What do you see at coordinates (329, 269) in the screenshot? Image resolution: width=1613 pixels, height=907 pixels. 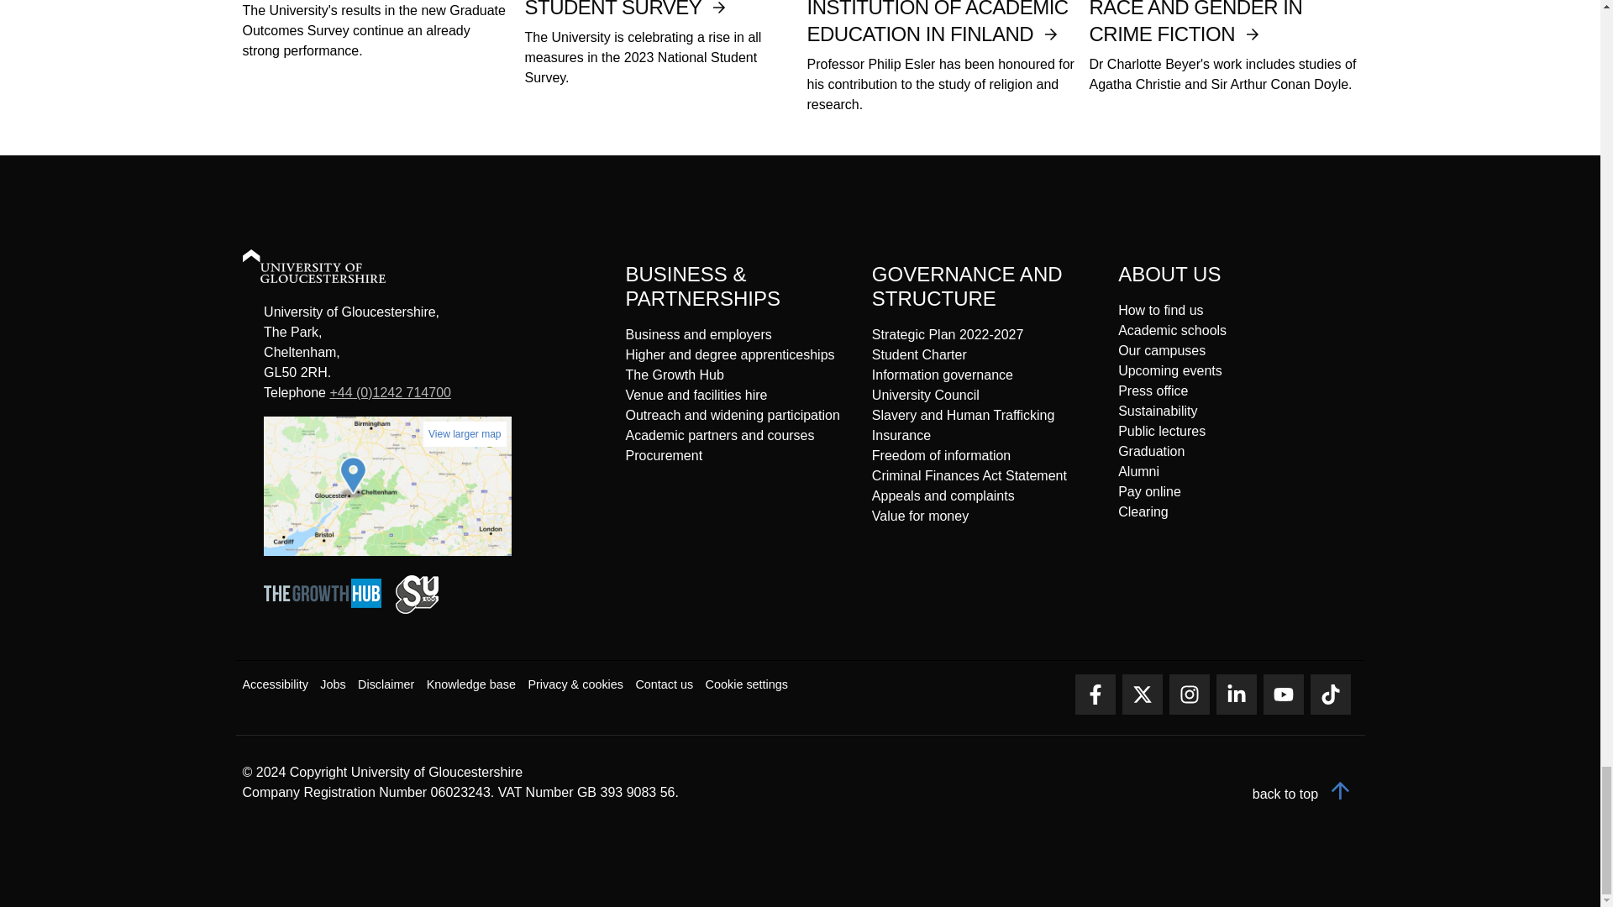 I see `Go to the Home Page` at bounding box center [329, 269].